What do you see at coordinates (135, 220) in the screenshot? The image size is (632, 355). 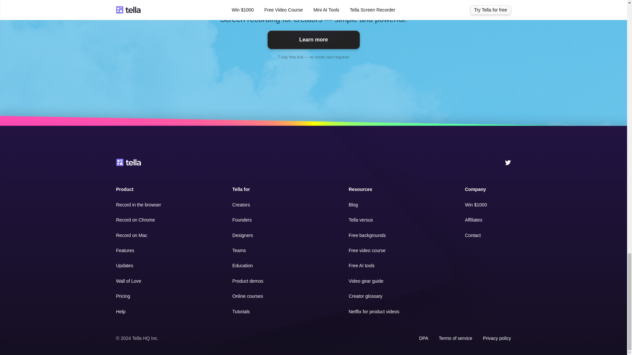 I see `Record on Chrome` at bounding box center [135, 220].